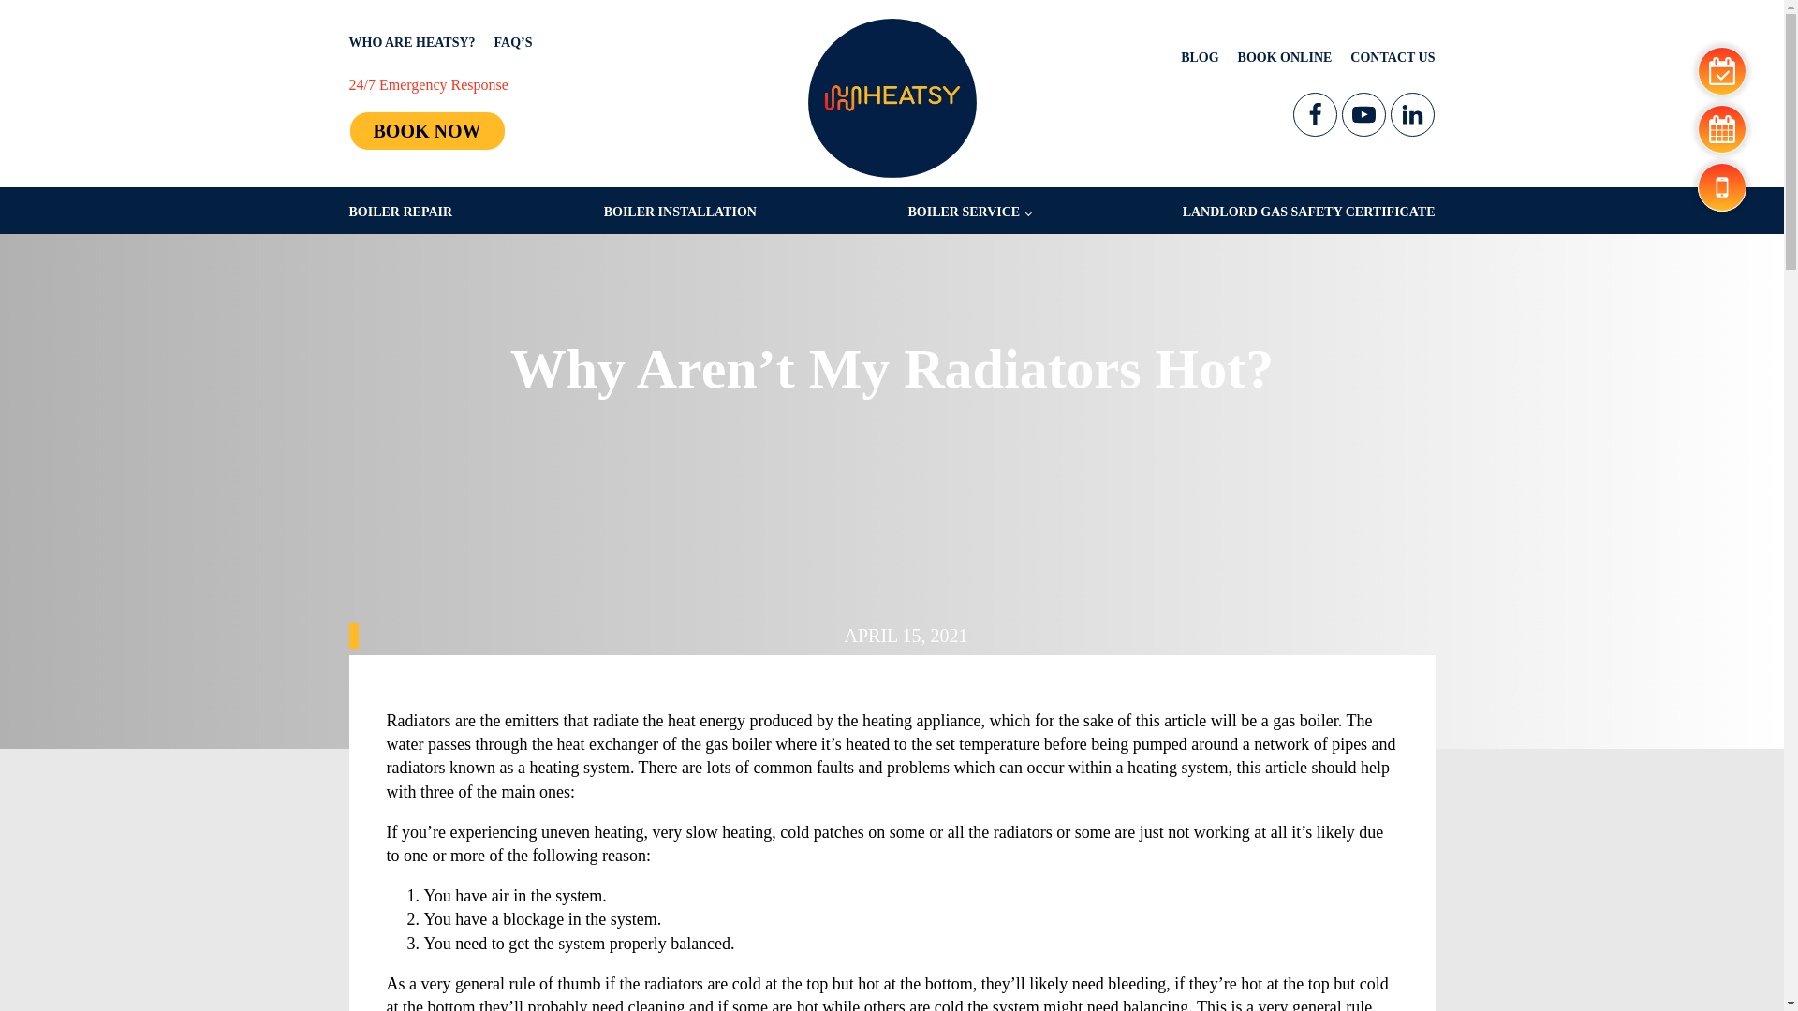  I want to click on CONTACT US, so click(1392, 57).